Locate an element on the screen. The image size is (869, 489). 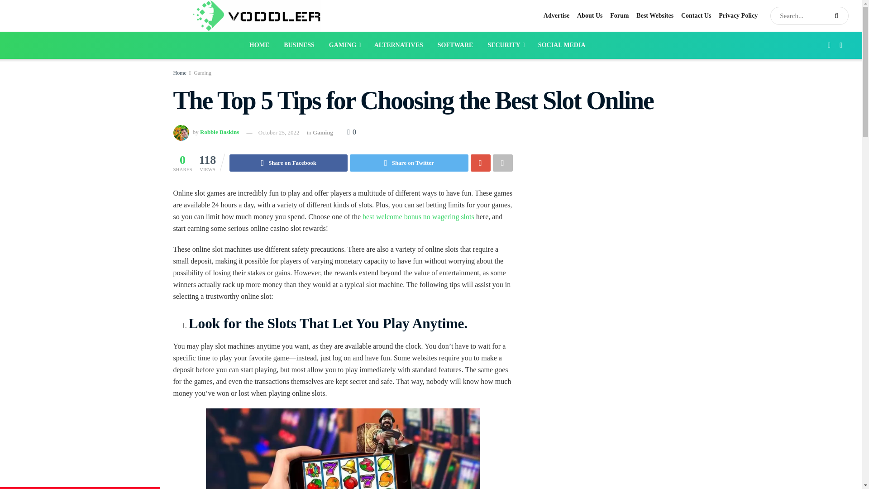
HOME is located at coordinates (259, 45).